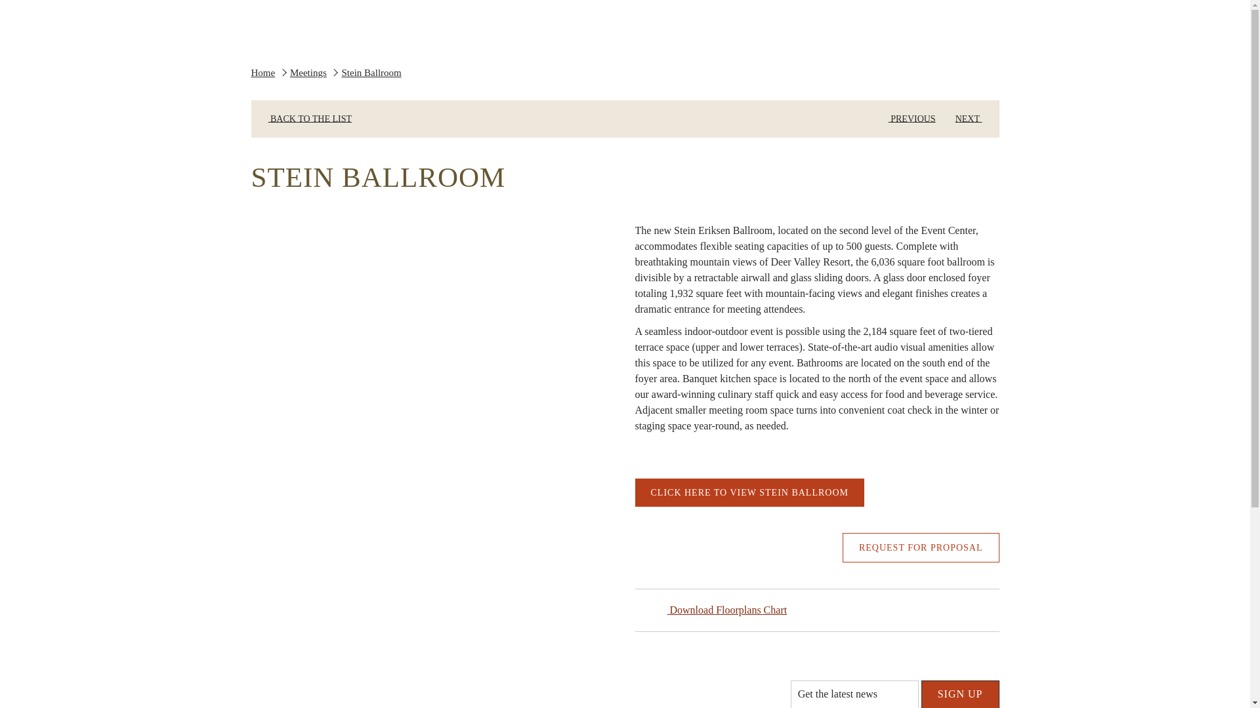 The width and height of the screenshot is (1260, 708). Describe the element at coordinates (921, 547) in the screenshot. I see `REQUEST FOR PROPOSAL` at that location.